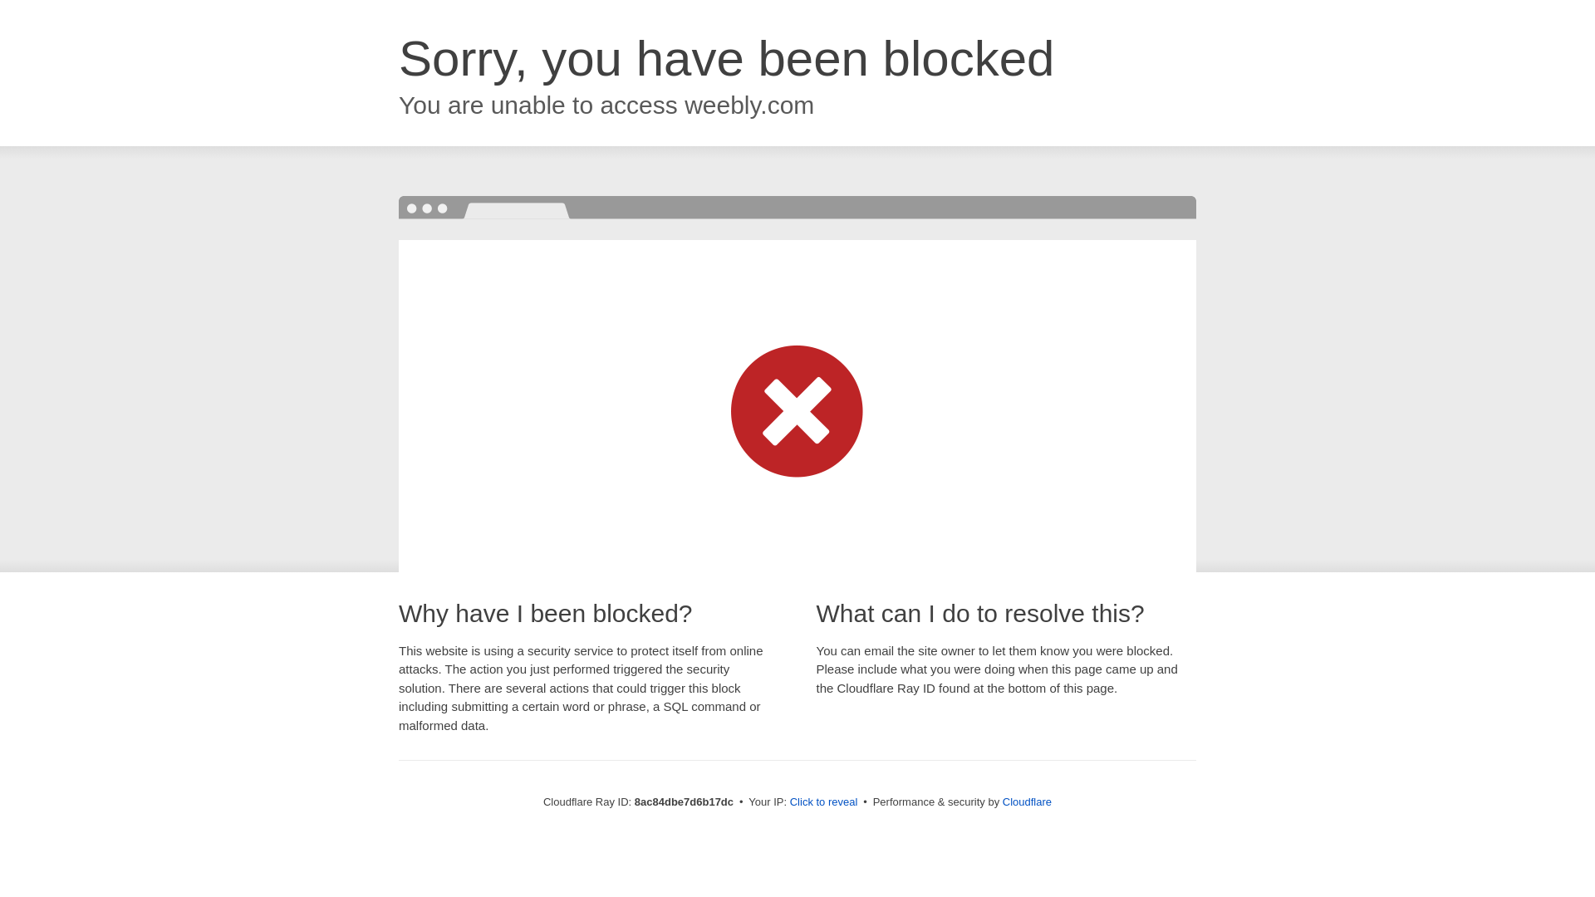  What do you see at coordinates (823, 802) in the screenshot?
I see `Click to reveal` at bounding box center [823, 802].